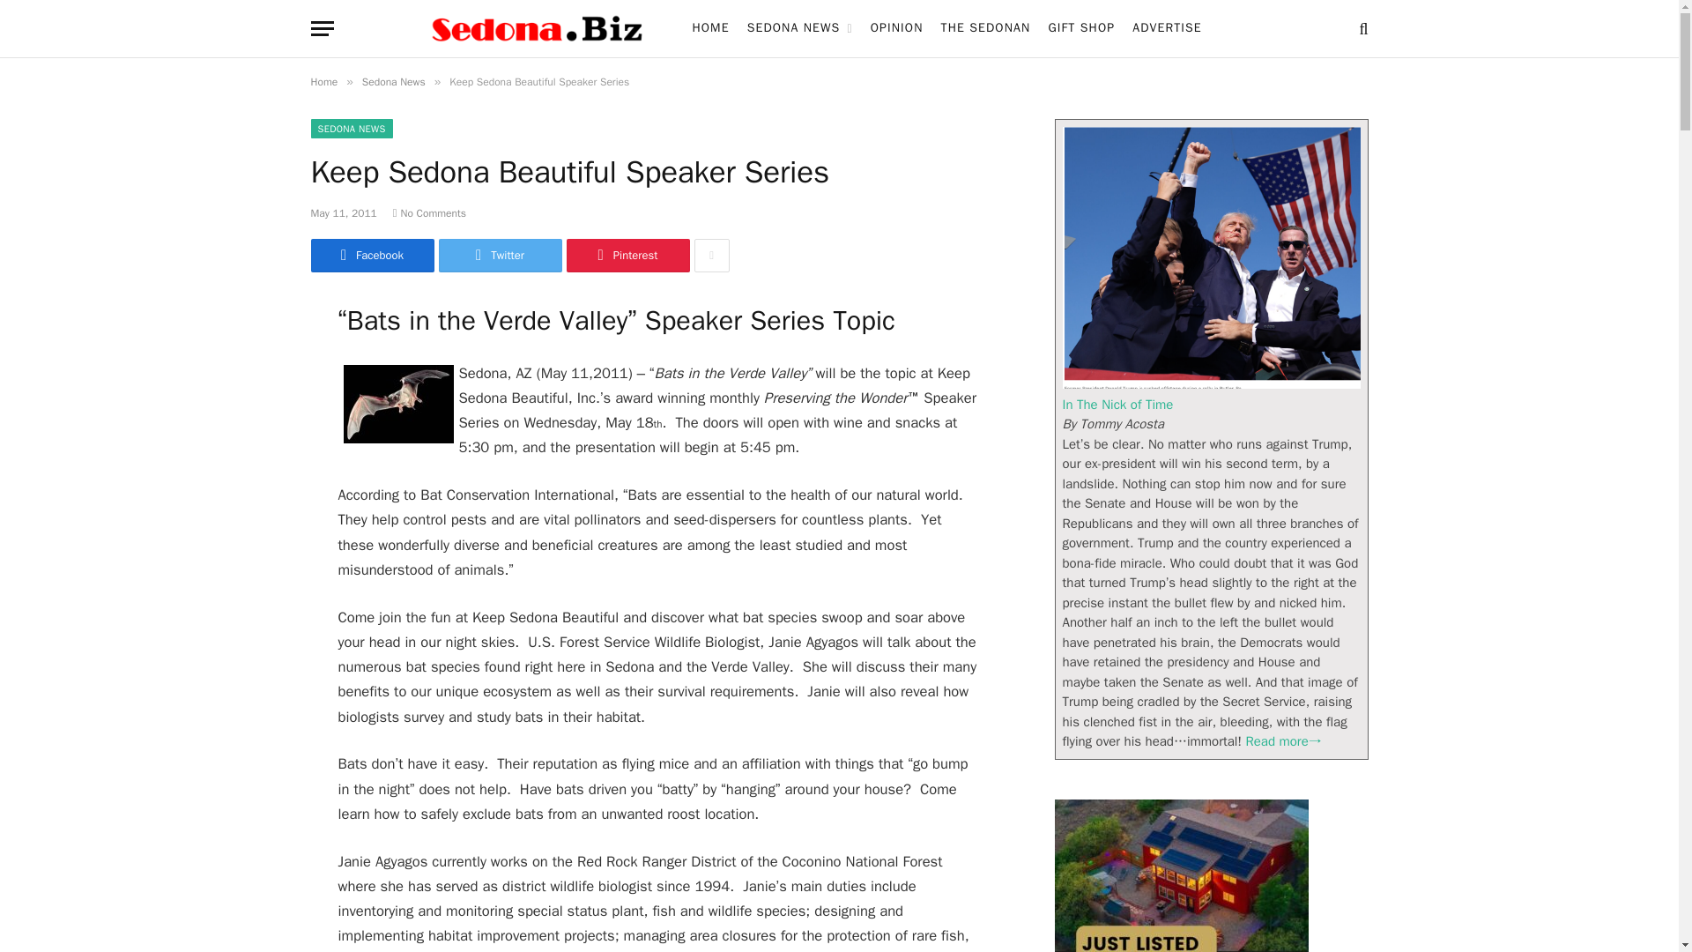 This screenshot has height=952, width=1692. Describe the element at coordinates (799, 28) in the screenshot. I see `SEDONA NEWS` at that location.